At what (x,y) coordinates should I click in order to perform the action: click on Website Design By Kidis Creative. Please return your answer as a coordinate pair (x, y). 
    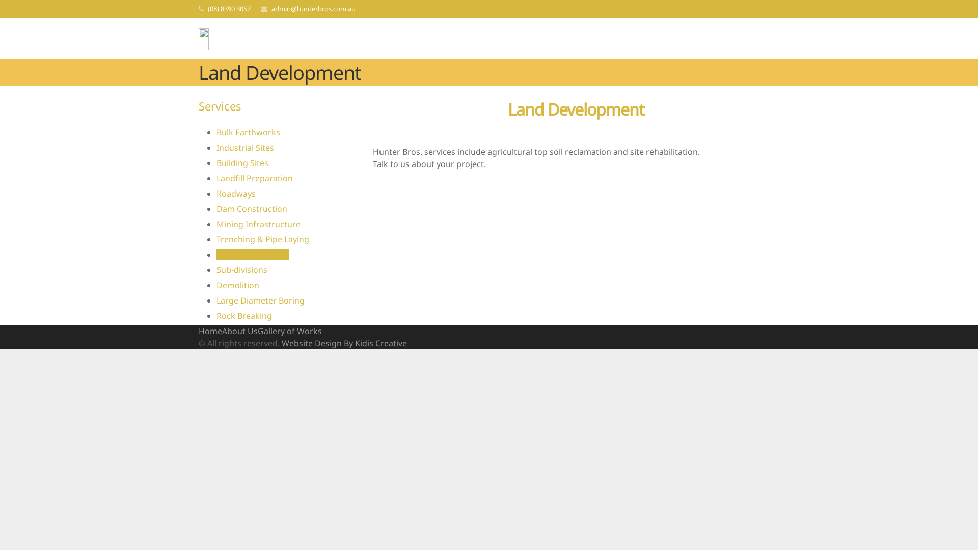
    Looking at the image, I should click on (344, 343).